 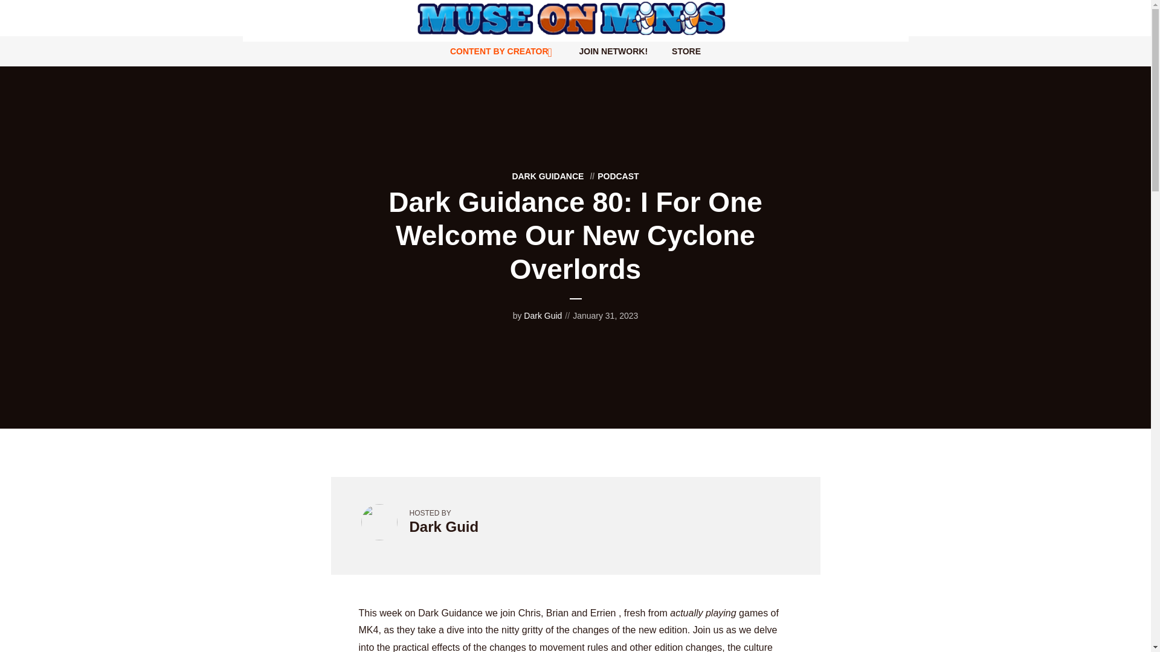 What do you see at coordinates (543, 316) in the screenshot?
I see `Dark Guid` at bounding box center [543, 316].